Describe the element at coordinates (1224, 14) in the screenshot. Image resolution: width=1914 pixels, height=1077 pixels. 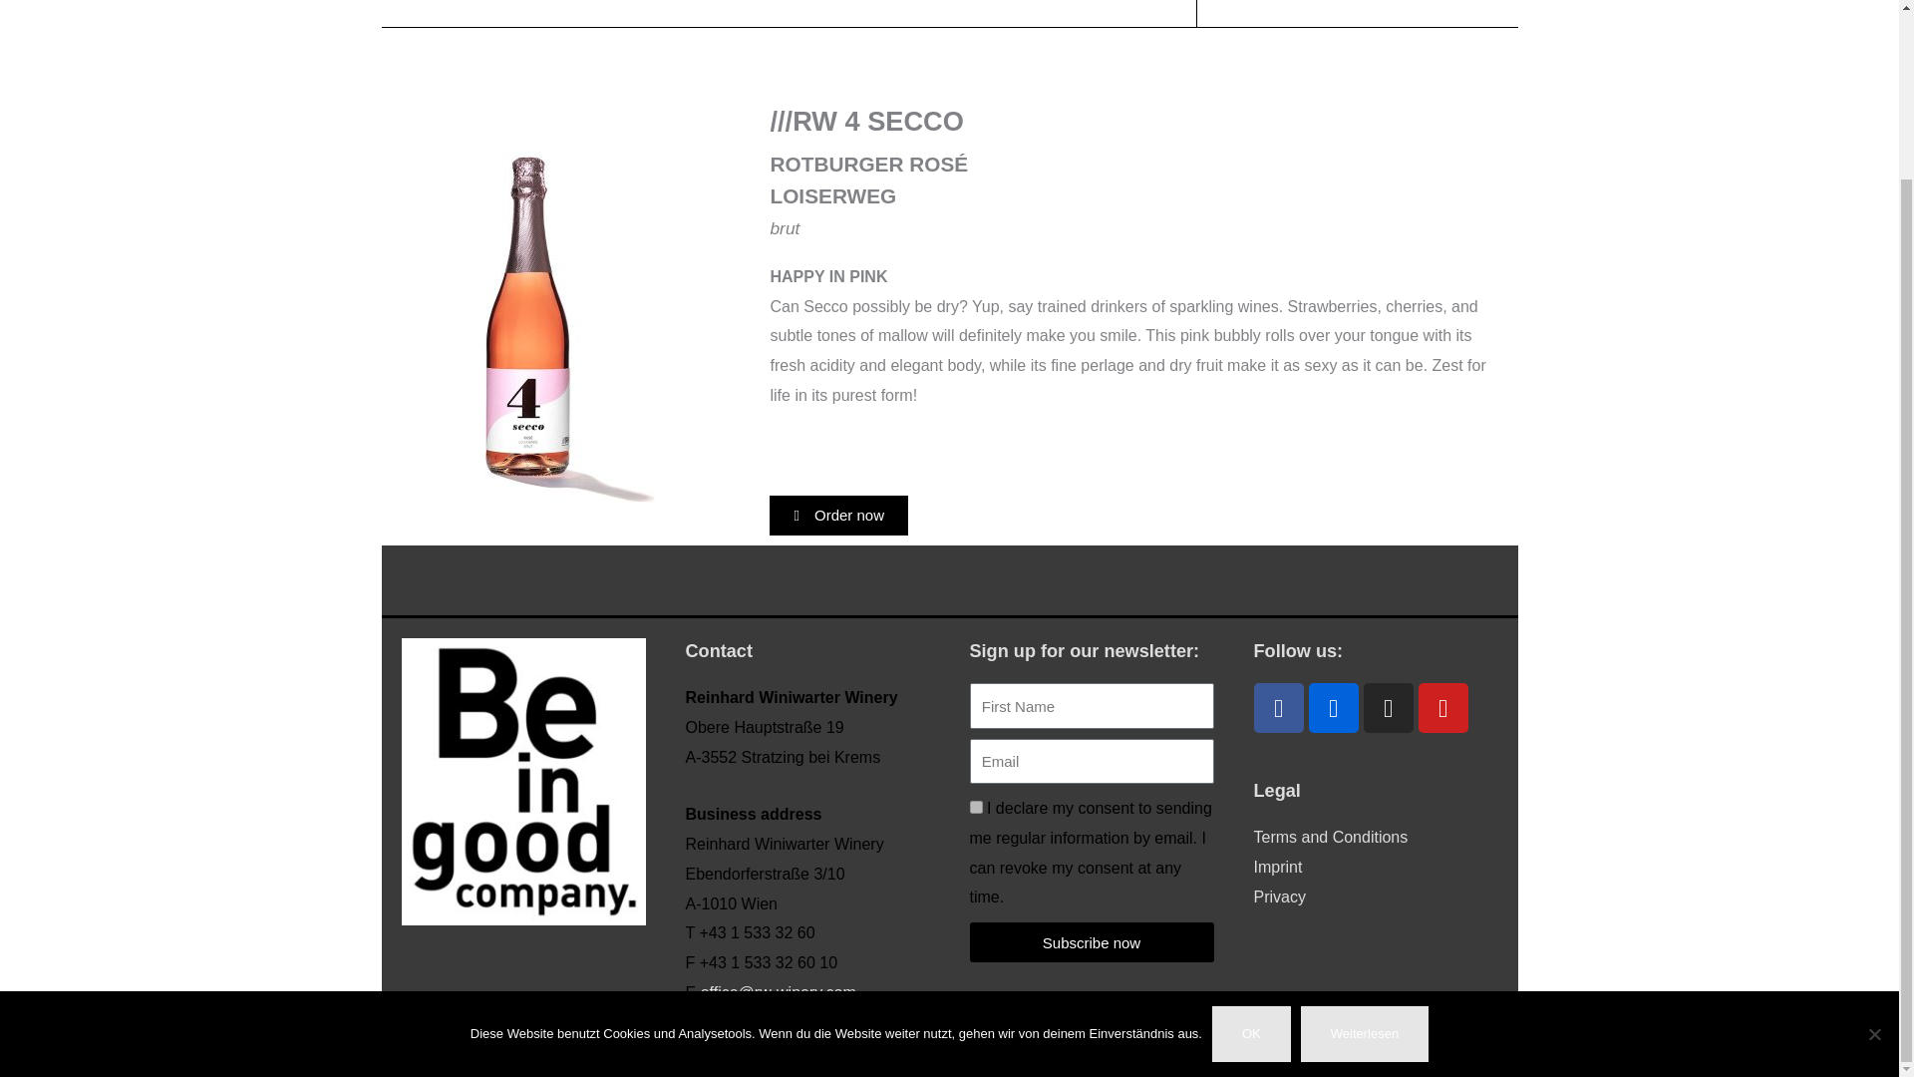
I see `EN` at that location.